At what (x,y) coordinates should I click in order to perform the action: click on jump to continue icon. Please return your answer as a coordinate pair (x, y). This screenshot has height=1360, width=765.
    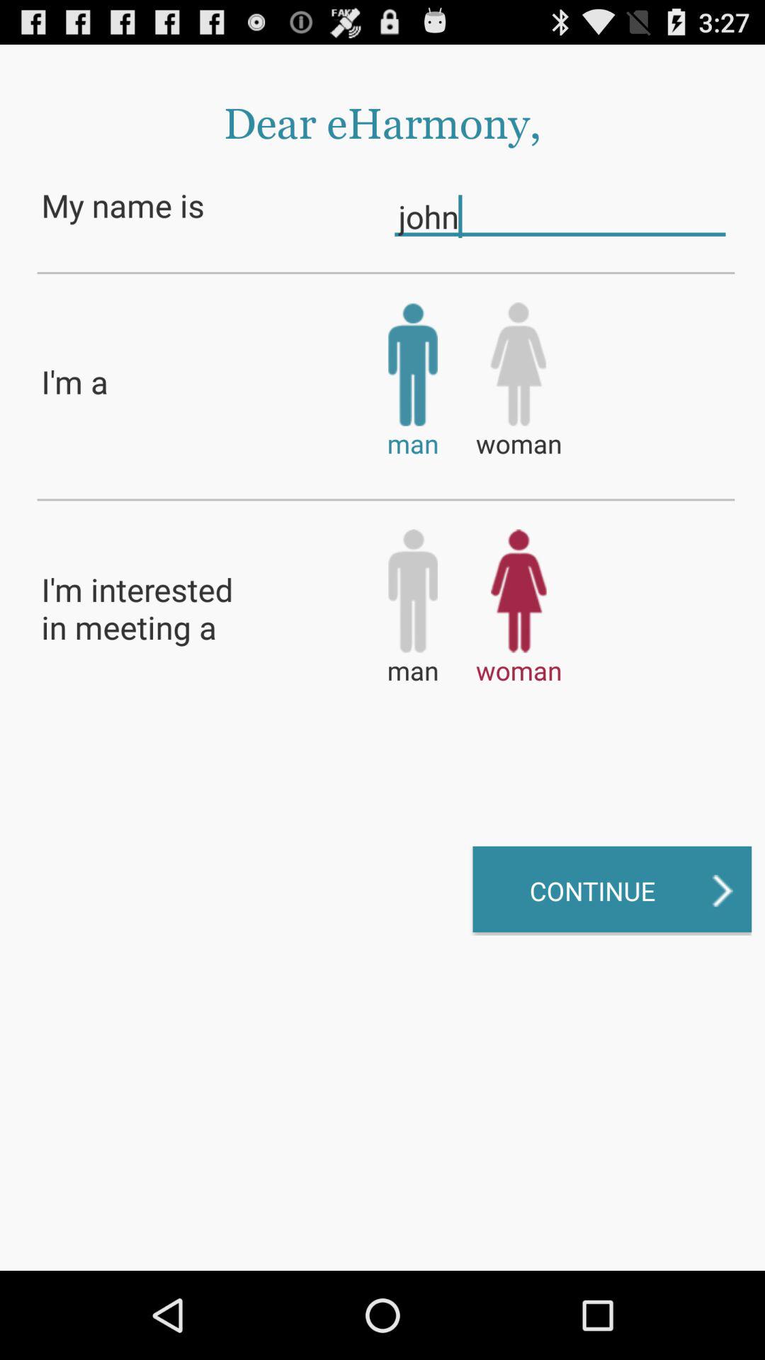
    Looking at the image, I should click on (612, 890).